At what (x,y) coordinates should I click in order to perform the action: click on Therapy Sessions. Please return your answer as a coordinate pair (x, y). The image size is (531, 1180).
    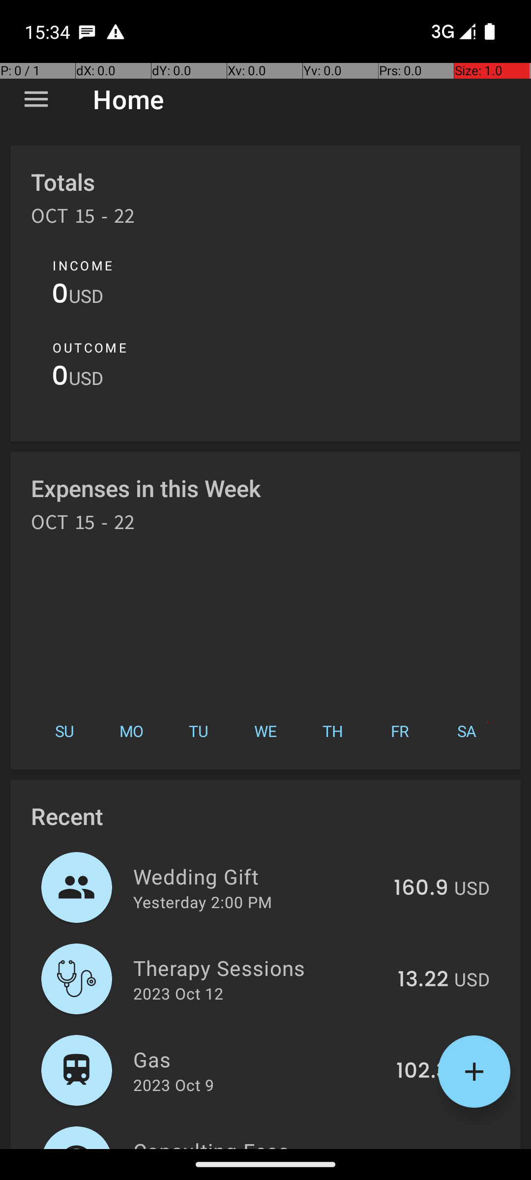
    Looking at the image, I should click on (260, 968).